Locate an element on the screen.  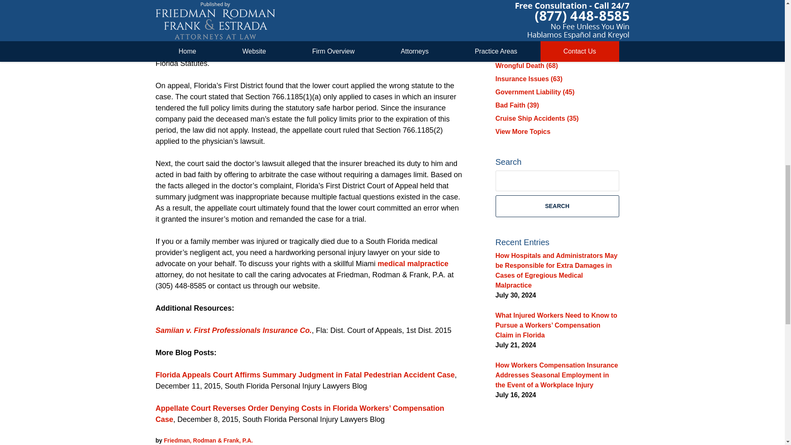
medical malpractice is located at coordinates (413, 264).